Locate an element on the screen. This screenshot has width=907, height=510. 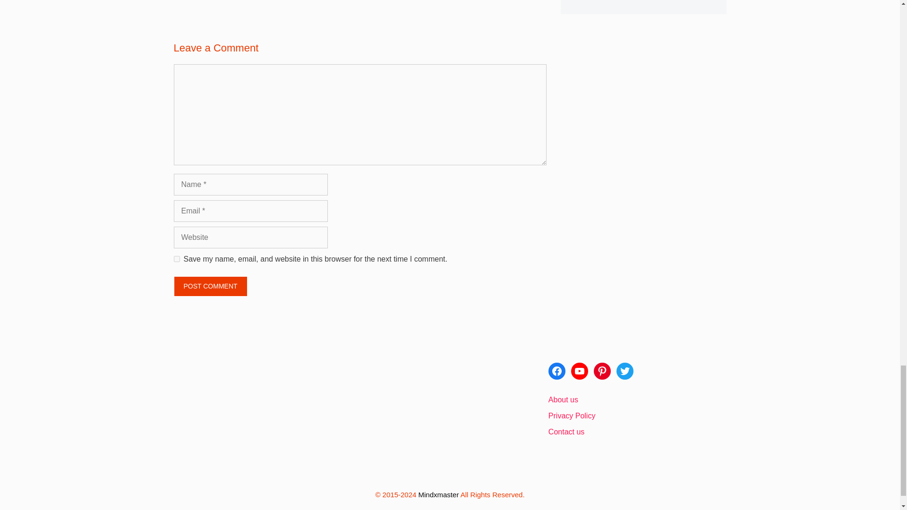
Twitter is located at coordinates (625, 371).